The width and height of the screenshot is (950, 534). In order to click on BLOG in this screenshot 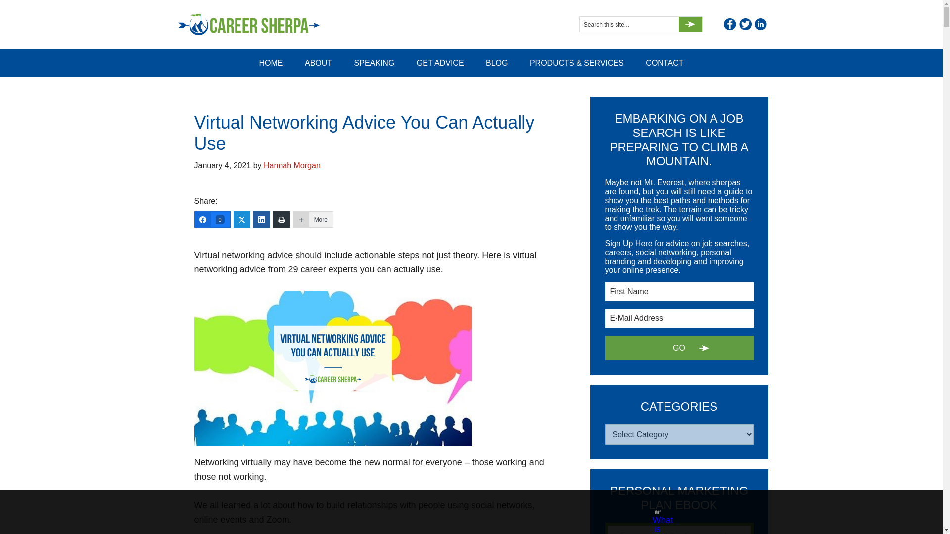, I will do `click(497, 63)`.